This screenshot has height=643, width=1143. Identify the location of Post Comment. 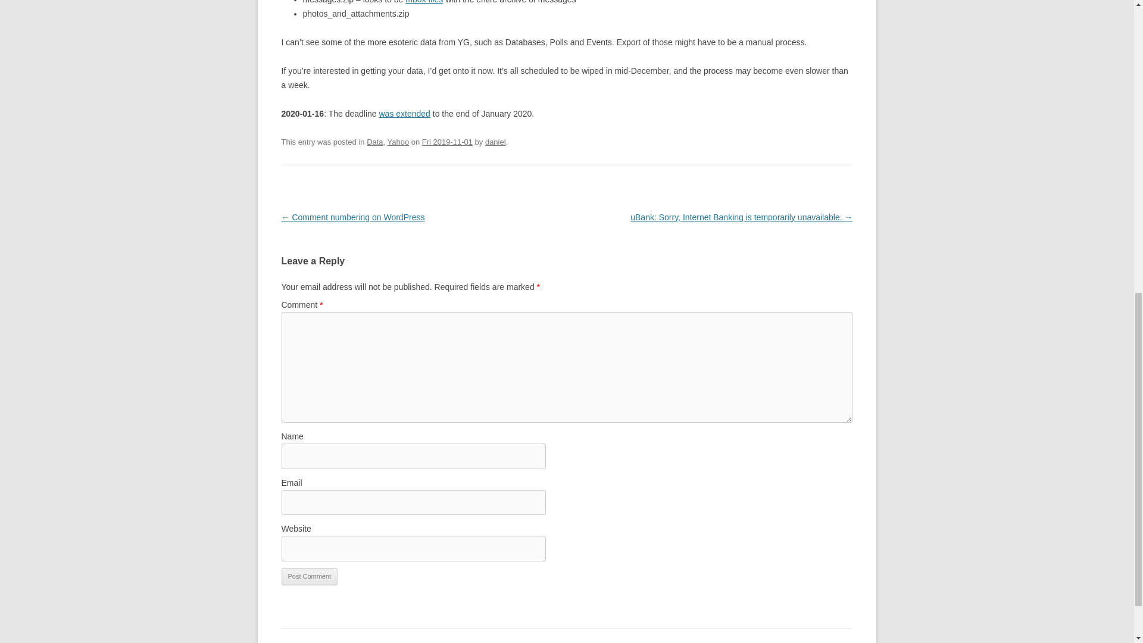
(309, 576).